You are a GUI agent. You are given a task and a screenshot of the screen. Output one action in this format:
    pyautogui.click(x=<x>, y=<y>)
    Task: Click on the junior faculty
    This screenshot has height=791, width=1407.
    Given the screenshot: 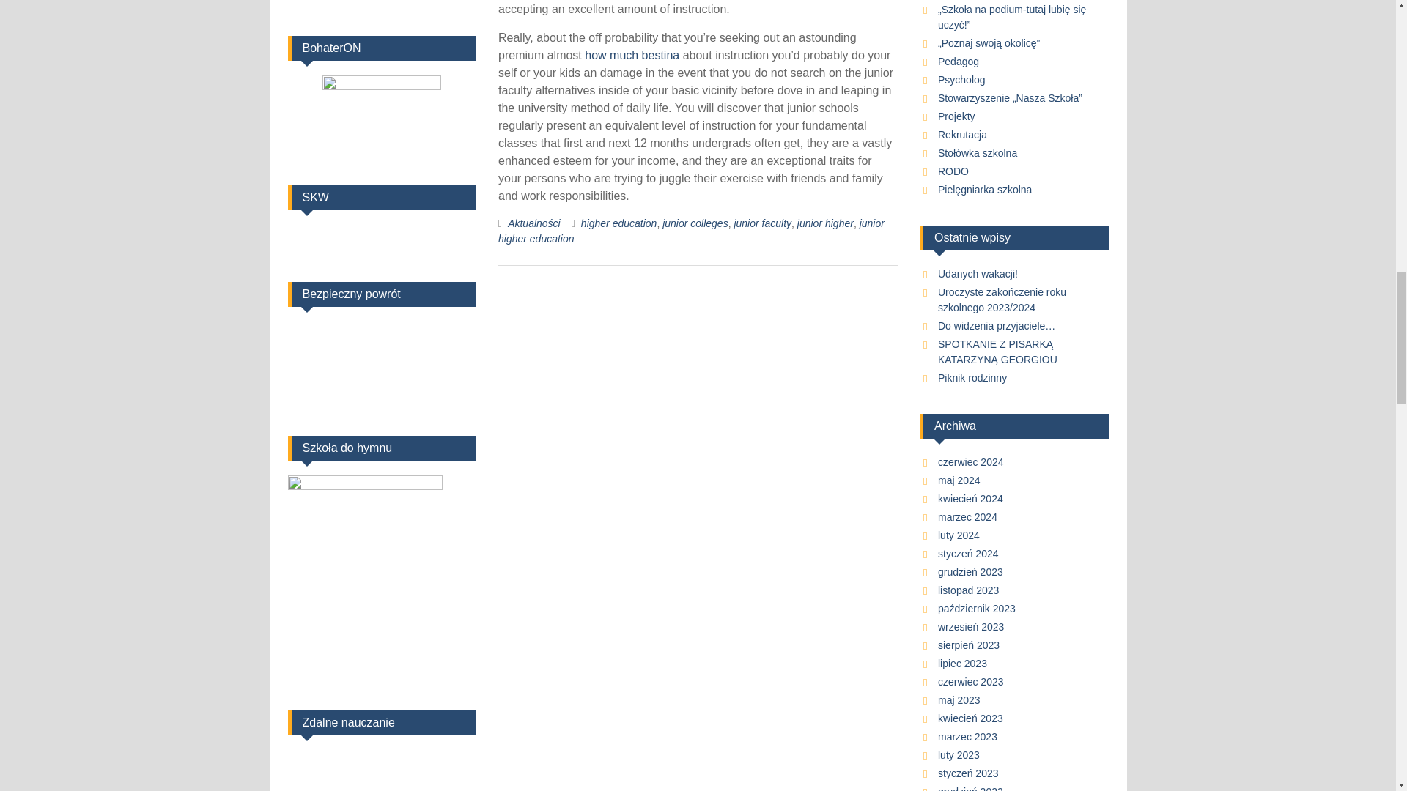 What is the action you would take?
    pyautogui.click(x=762, y=223)
    